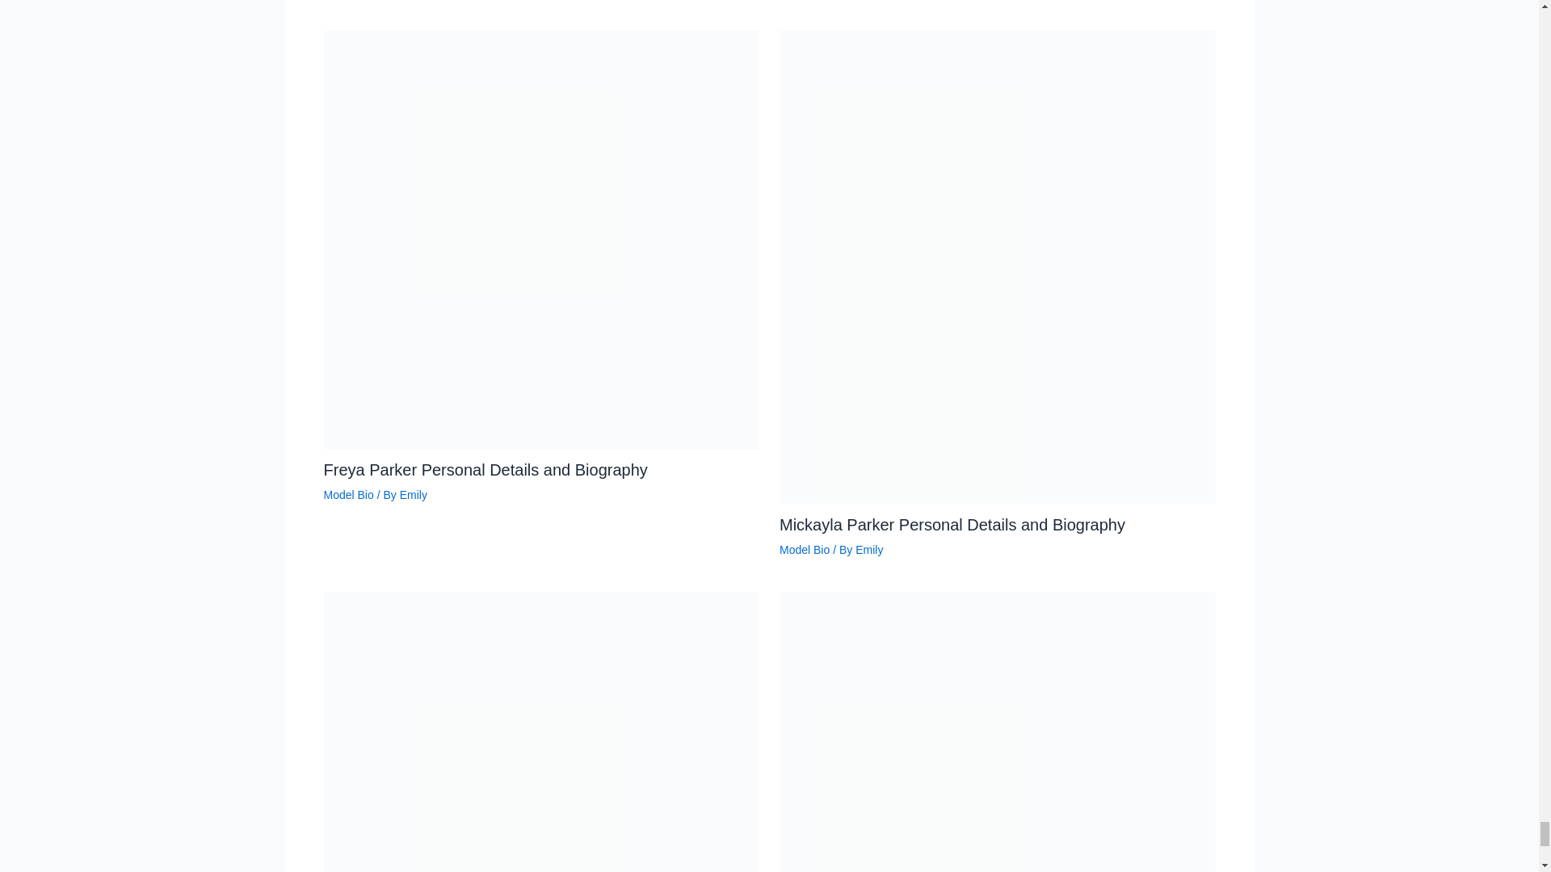 This screenshot has height=872, width=1551. I want to click on Model Bio, so click(805, 549).